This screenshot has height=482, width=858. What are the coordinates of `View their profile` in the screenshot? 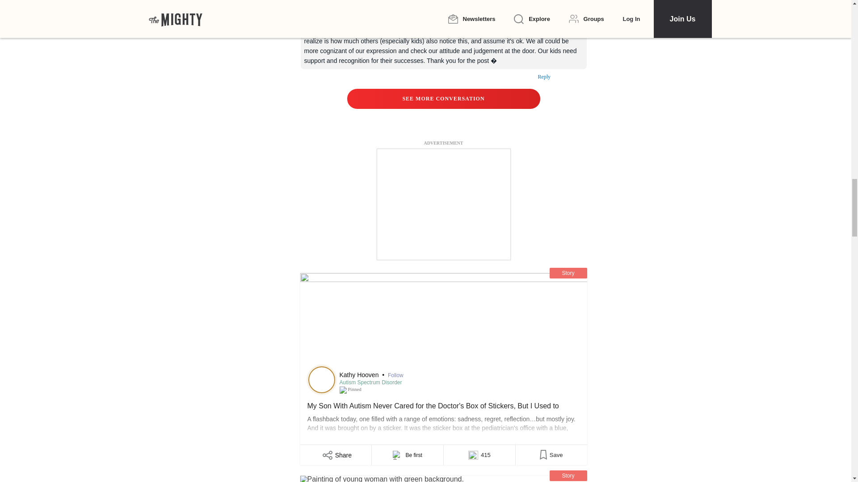 It's located at (311, 4).